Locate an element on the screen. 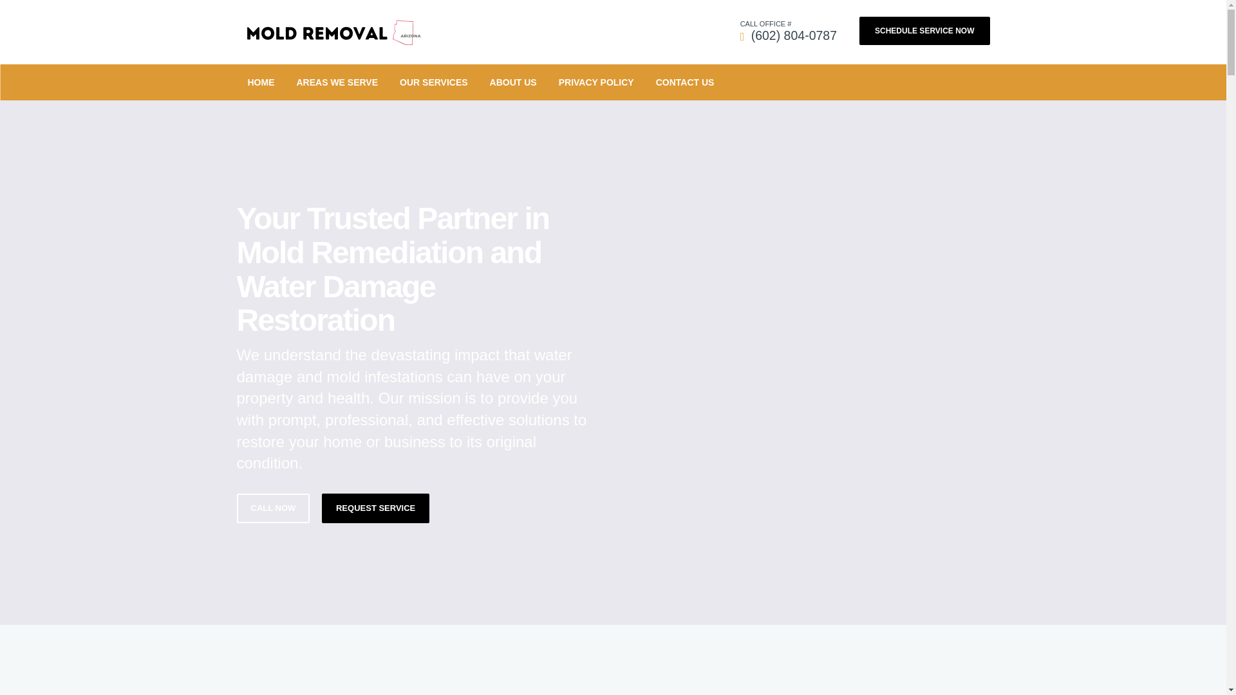 The width and height of the screenshot is (1236, 695). SCHEDULE SERVICE NOW is located at coordinates (924, 31).